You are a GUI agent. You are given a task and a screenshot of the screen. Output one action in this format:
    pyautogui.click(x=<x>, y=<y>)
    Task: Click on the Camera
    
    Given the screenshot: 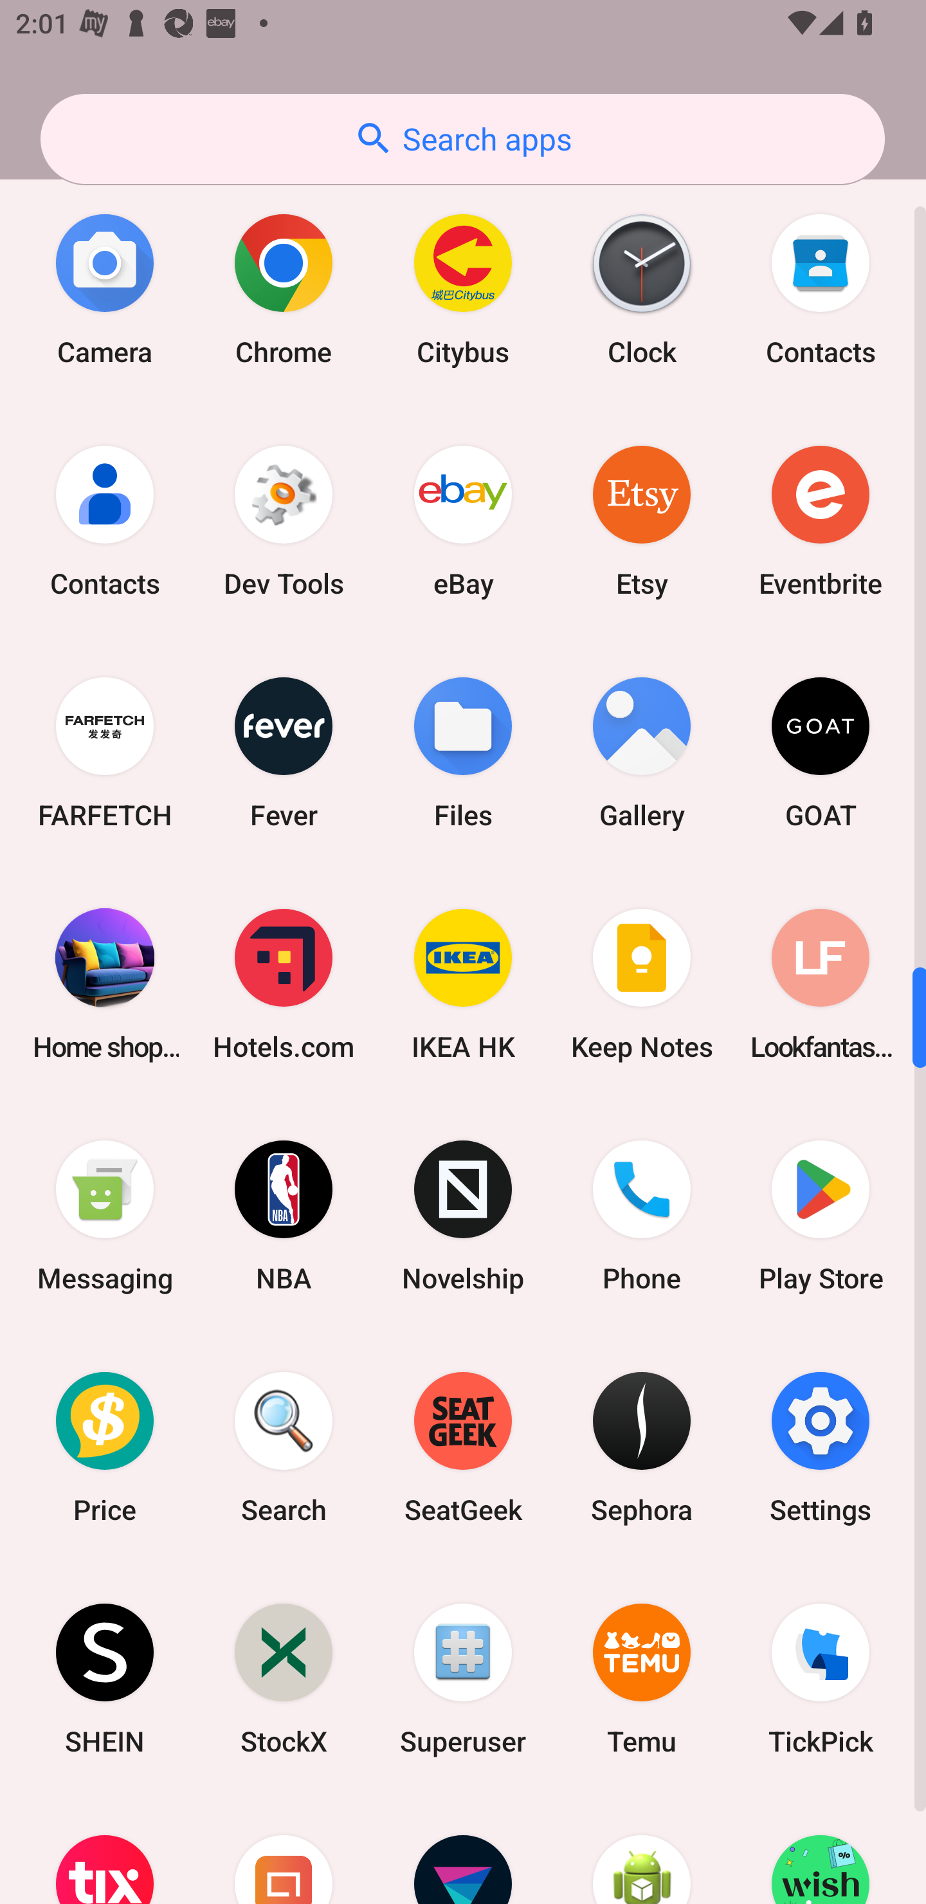 What is the action you would take?
    pyautogui.click(x=105, y=289)
    